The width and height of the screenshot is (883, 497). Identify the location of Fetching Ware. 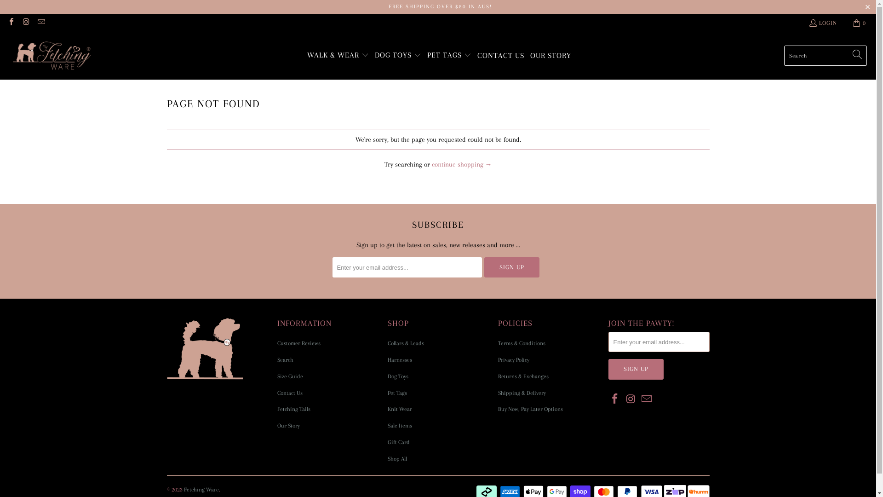
(52, 56).